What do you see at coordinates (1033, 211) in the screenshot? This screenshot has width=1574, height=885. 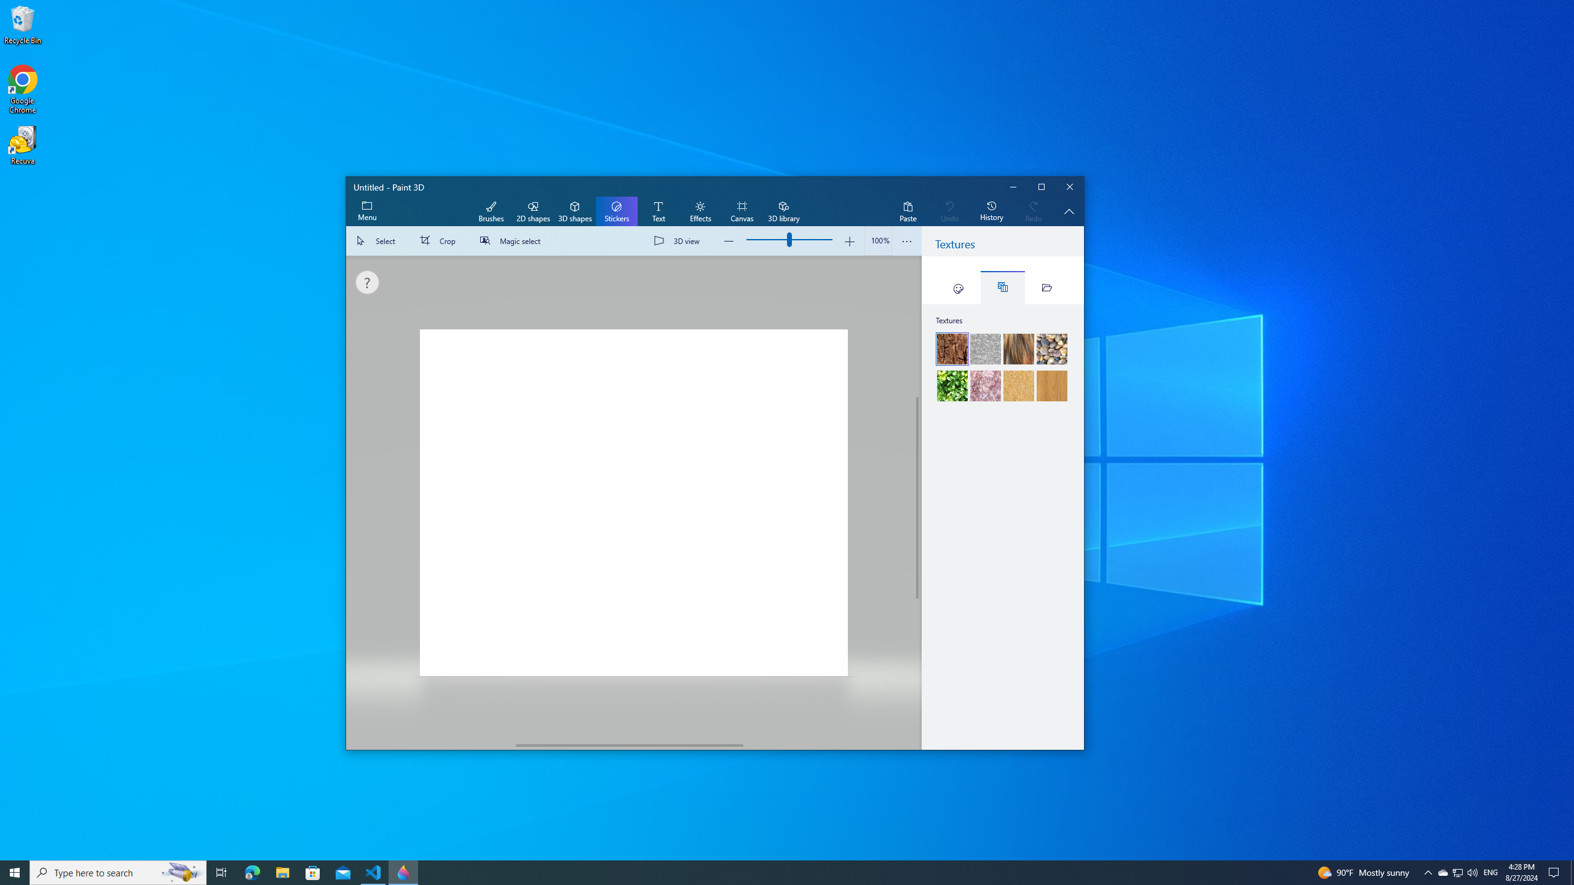 I see `Redo` at bounding box center [1033, 211].